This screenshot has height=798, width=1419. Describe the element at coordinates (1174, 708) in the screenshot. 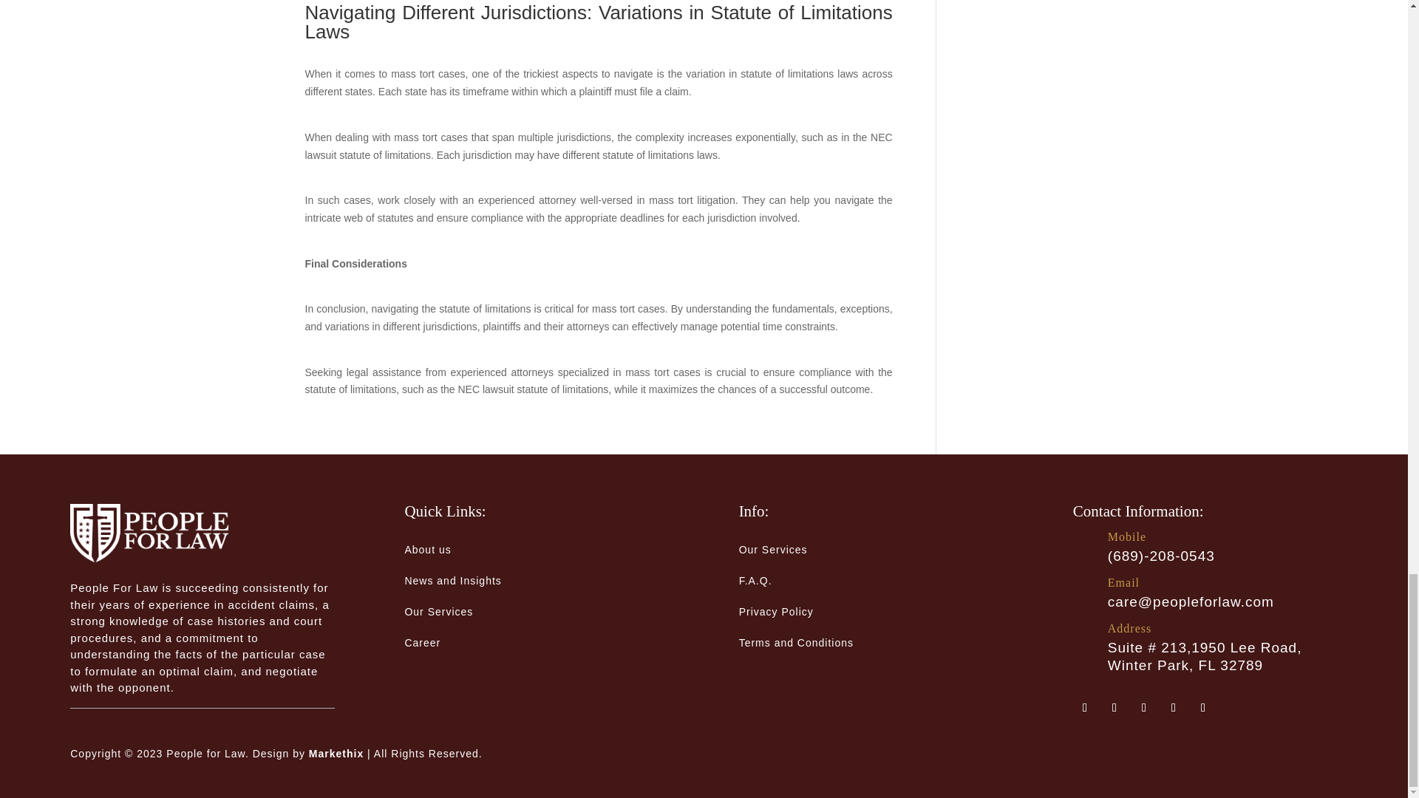

I see `Follow on LinkedIn` at that location.